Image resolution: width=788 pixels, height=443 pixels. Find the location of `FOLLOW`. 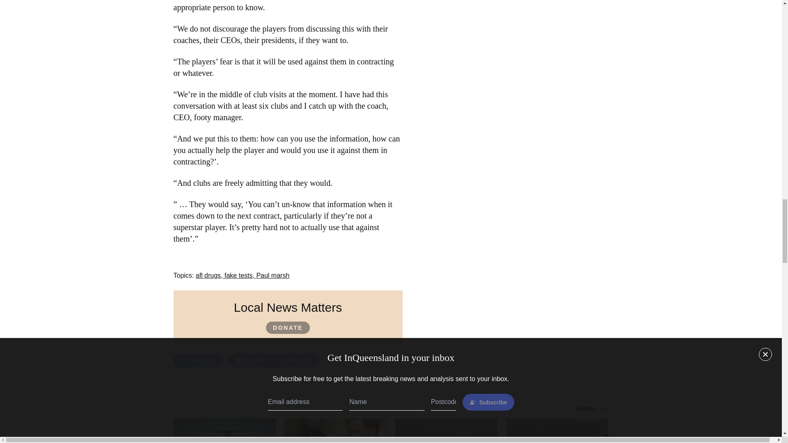

FOLLOW is located at coordinates (353, 361).